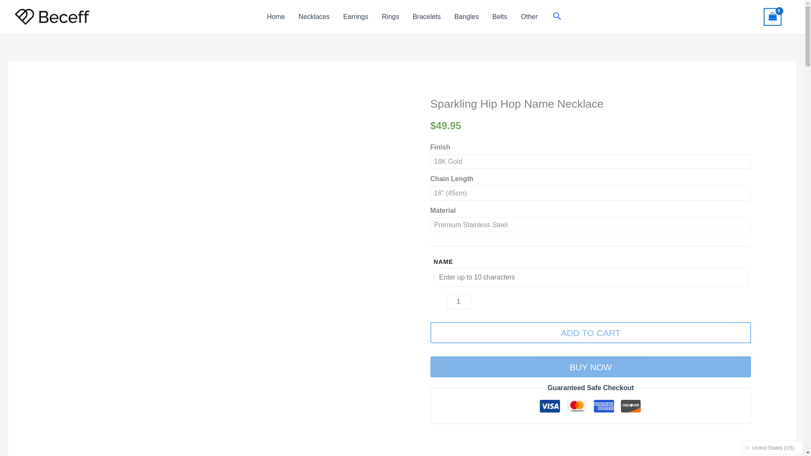 This screenshot has width=811, height=456. Describe the element at coordinates (276, 17) in the screenshot. I see `Home` at that location.